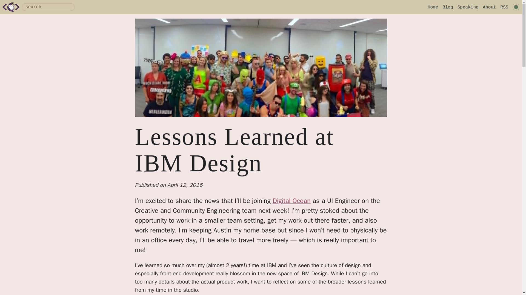 The height and width of the screenshot is (295, 526). What do you see at coordinates (489, 7) in the screenshot?
I see `About` at bounding box center [489, 7].